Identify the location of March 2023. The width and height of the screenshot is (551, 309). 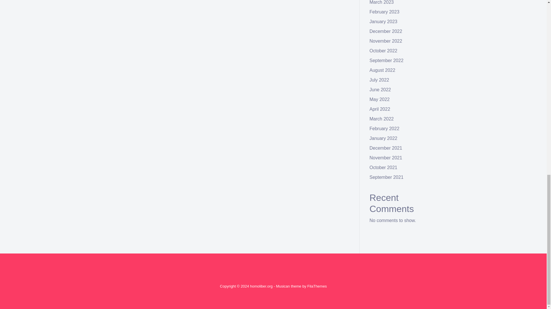
(382, 2).